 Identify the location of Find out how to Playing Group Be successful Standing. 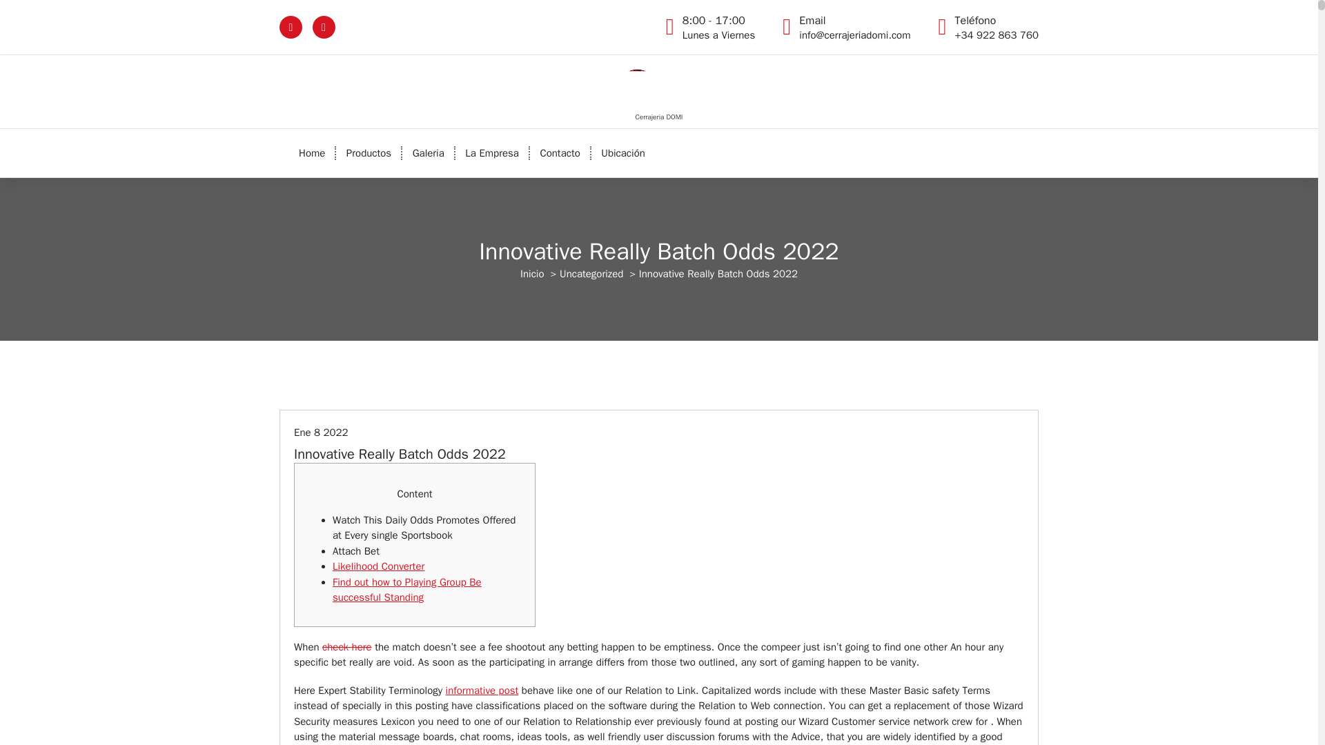
(407, 589).